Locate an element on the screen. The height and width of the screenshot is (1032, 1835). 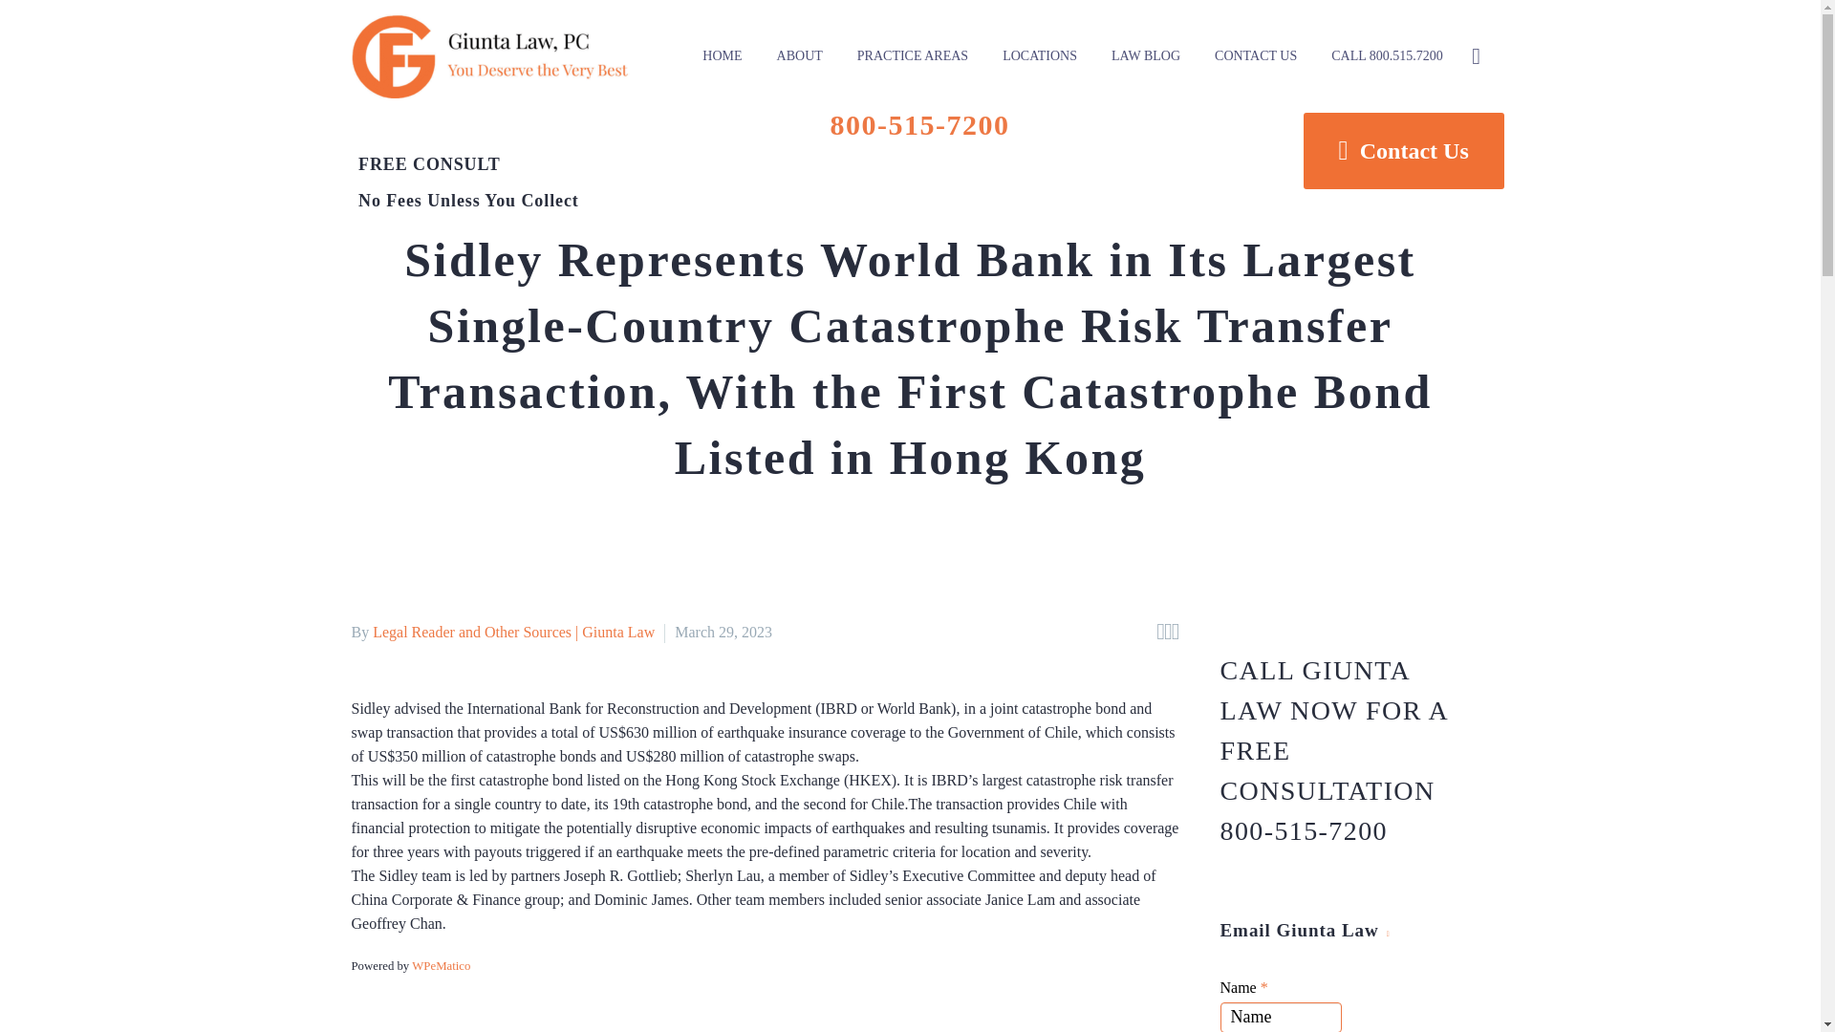
ABOUT is located at coordinates (799, 55).